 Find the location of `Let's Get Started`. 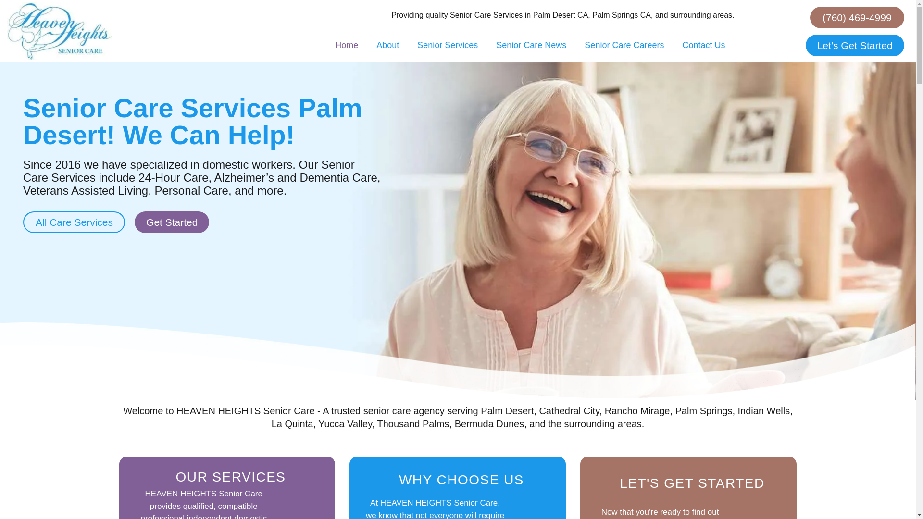

Let's Get Started is located at coordinates (855, 45).